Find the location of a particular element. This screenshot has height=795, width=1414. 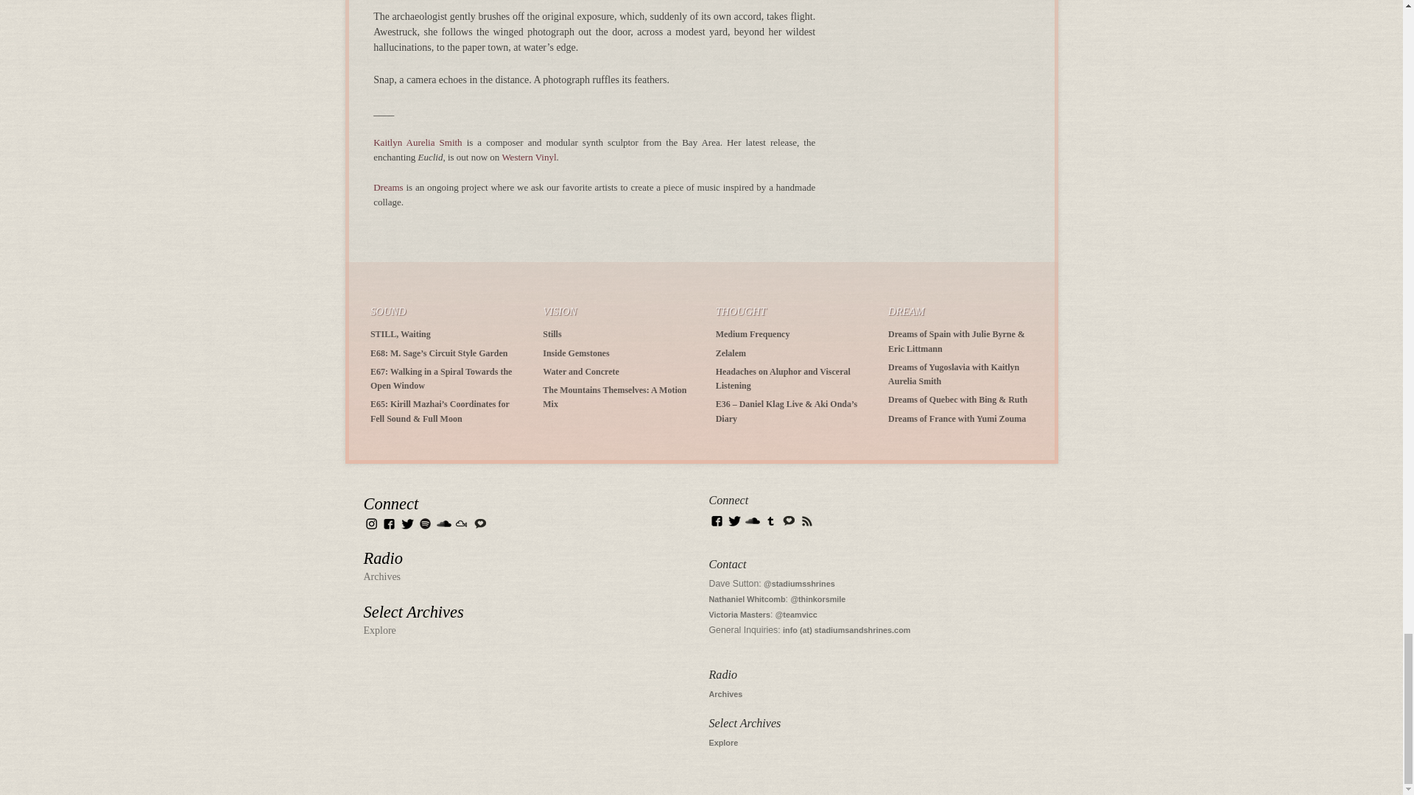

Permanent link to Medium Frequency is located at coordinates (753, 334).